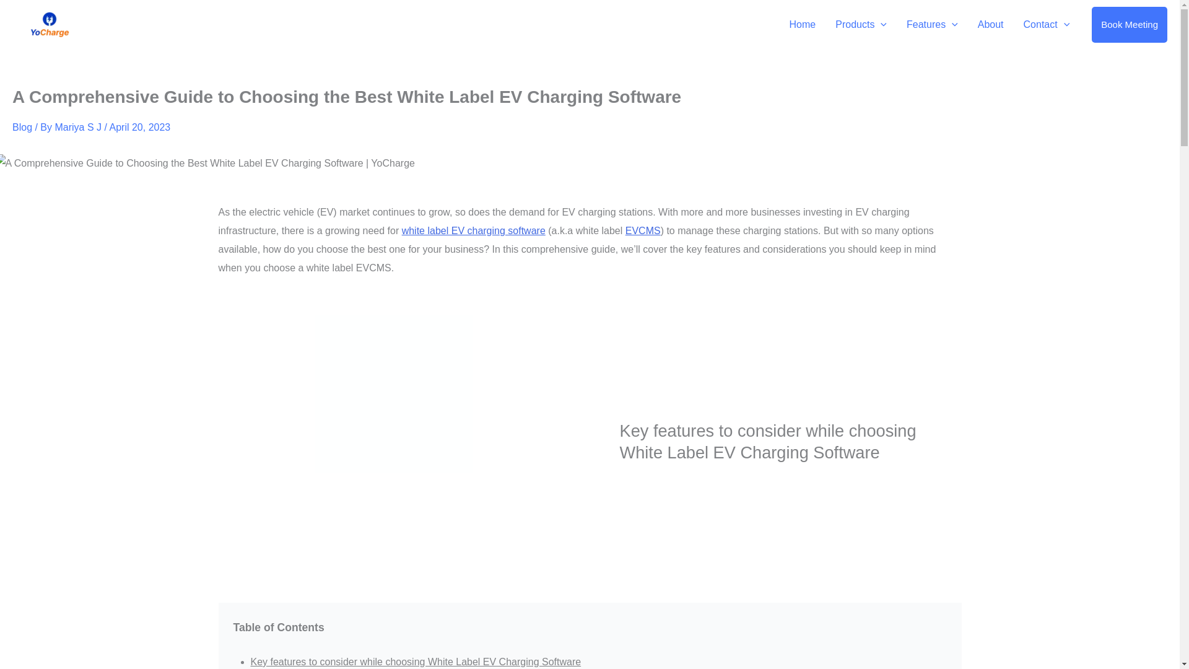 Image resolution: width=1189 pixels, height=669 pixels. Describe the element at coordinates (79, 126) in the screenshot. I see `View all posts by Mariya S J` at that location.